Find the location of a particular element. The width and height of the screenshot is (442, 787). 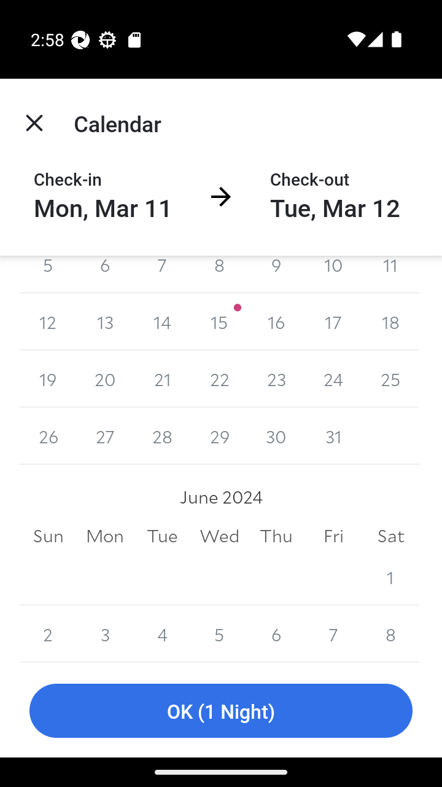

6 6 June 2024 is located at coordinates (276, 634).